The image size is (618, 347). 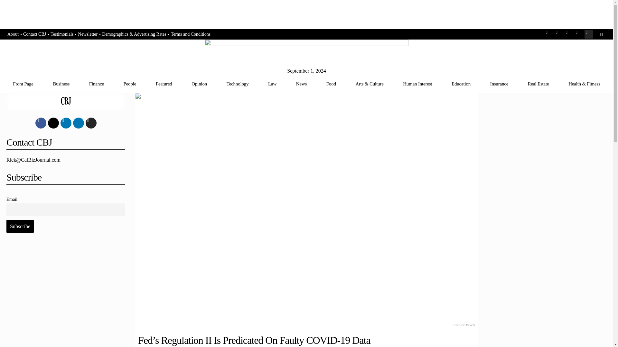 What do you see at coordinates (62, 34) in the screenshot?
I see `Testimonials` at bounding box center [62, 34].